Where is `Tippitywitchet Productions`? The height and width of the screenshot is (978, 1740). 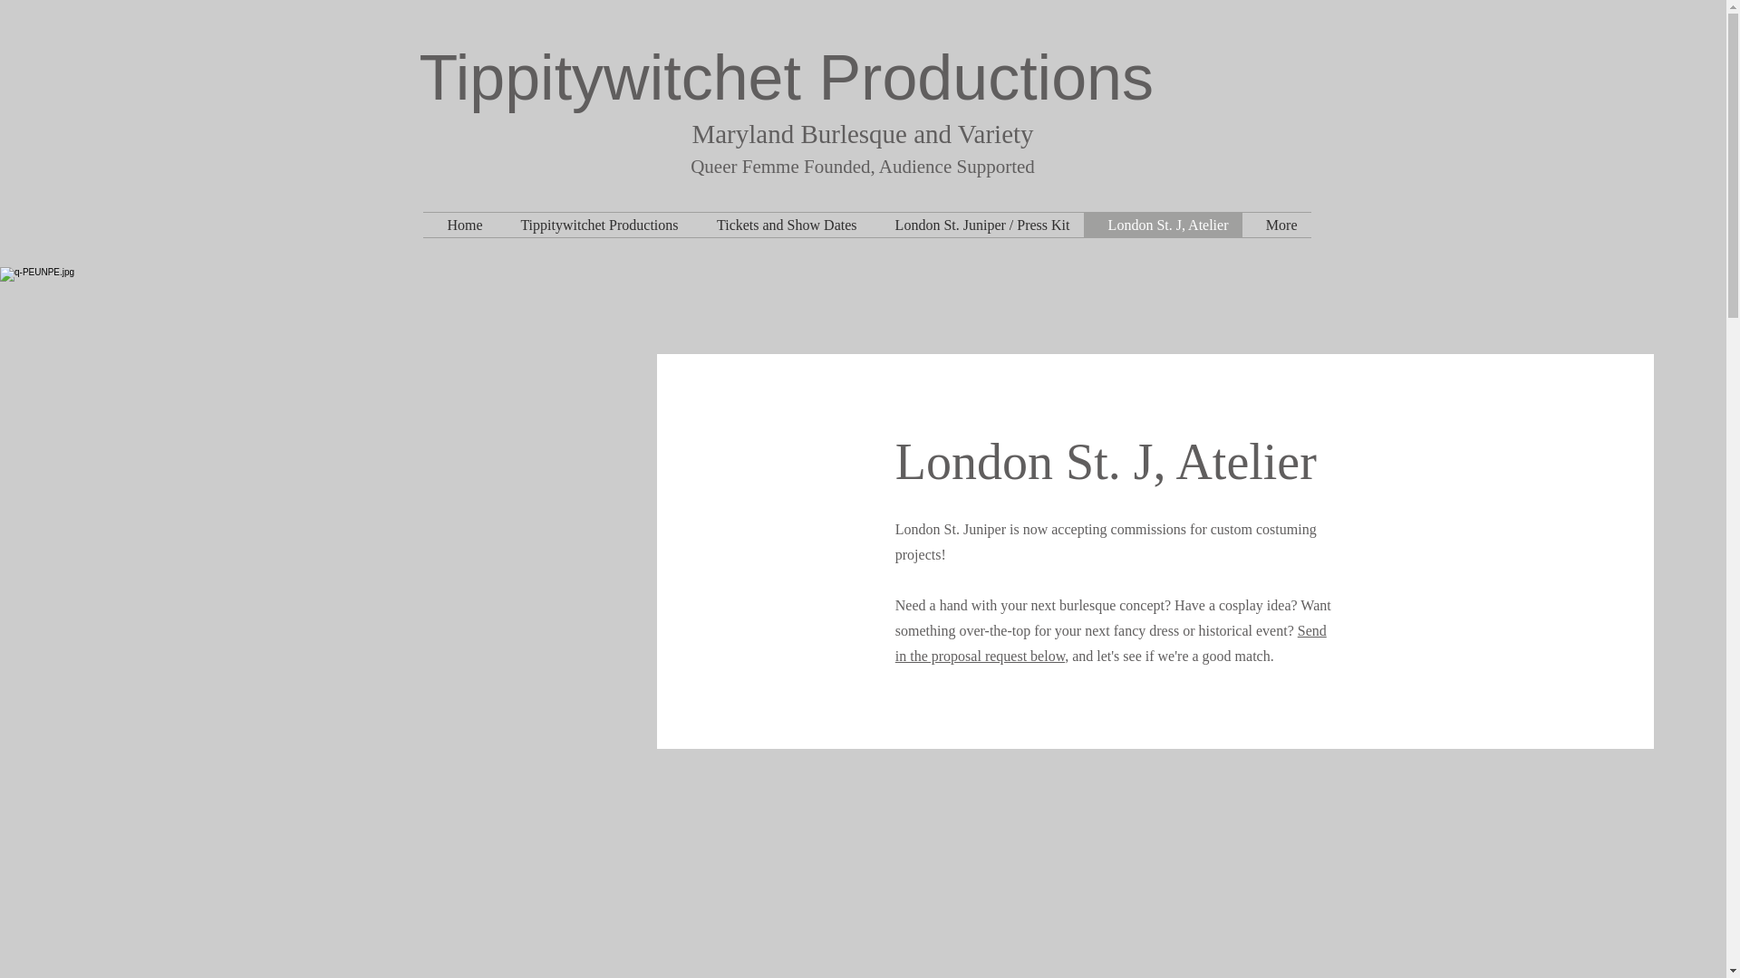 Tippitywitchet Productions is located at coordinates (594, 225).